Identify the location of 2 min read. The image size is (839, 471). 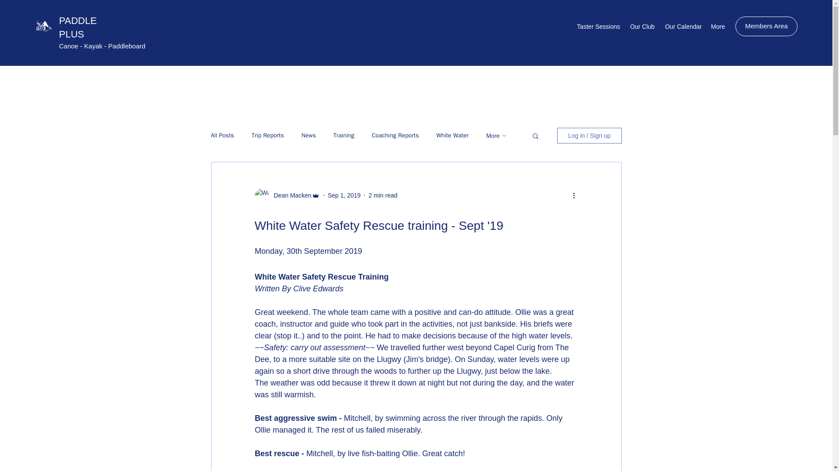
(382, 195).